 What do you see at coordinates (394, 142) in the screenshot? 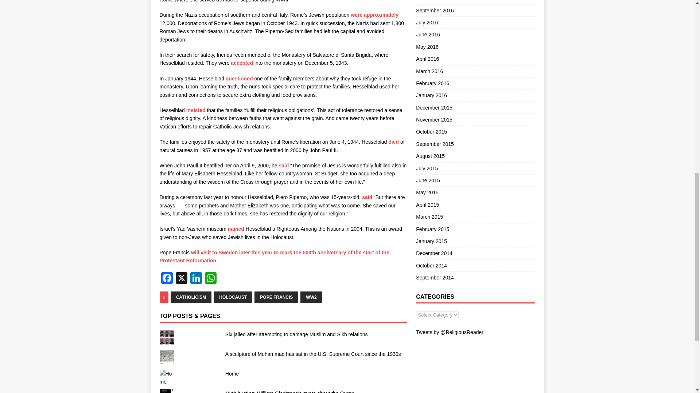
I see `died` at bounding box center [394, 142].